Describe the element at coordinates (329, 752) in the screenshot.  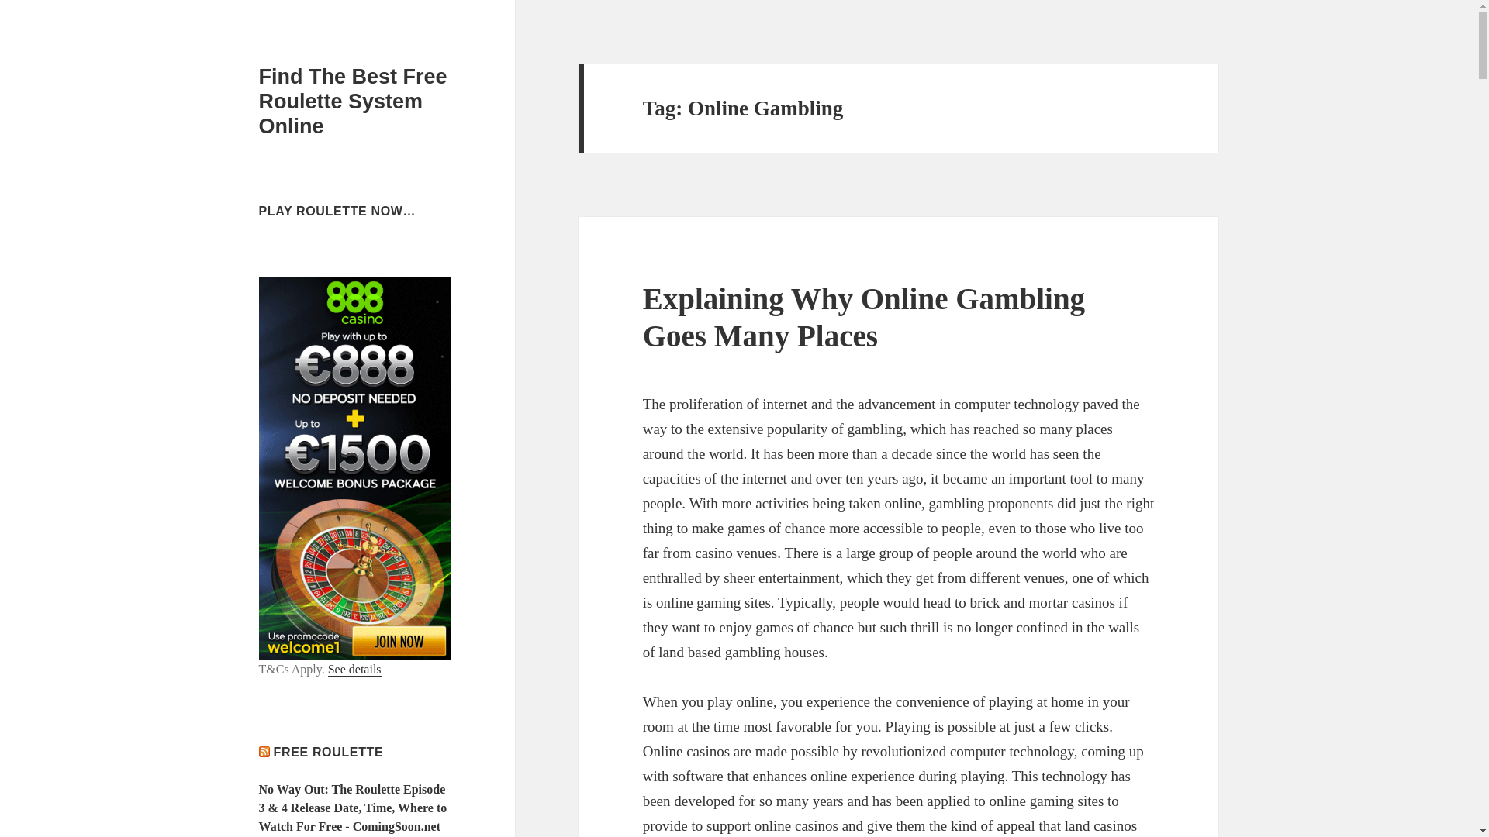
I see `FREE ROULETTE` at that location.